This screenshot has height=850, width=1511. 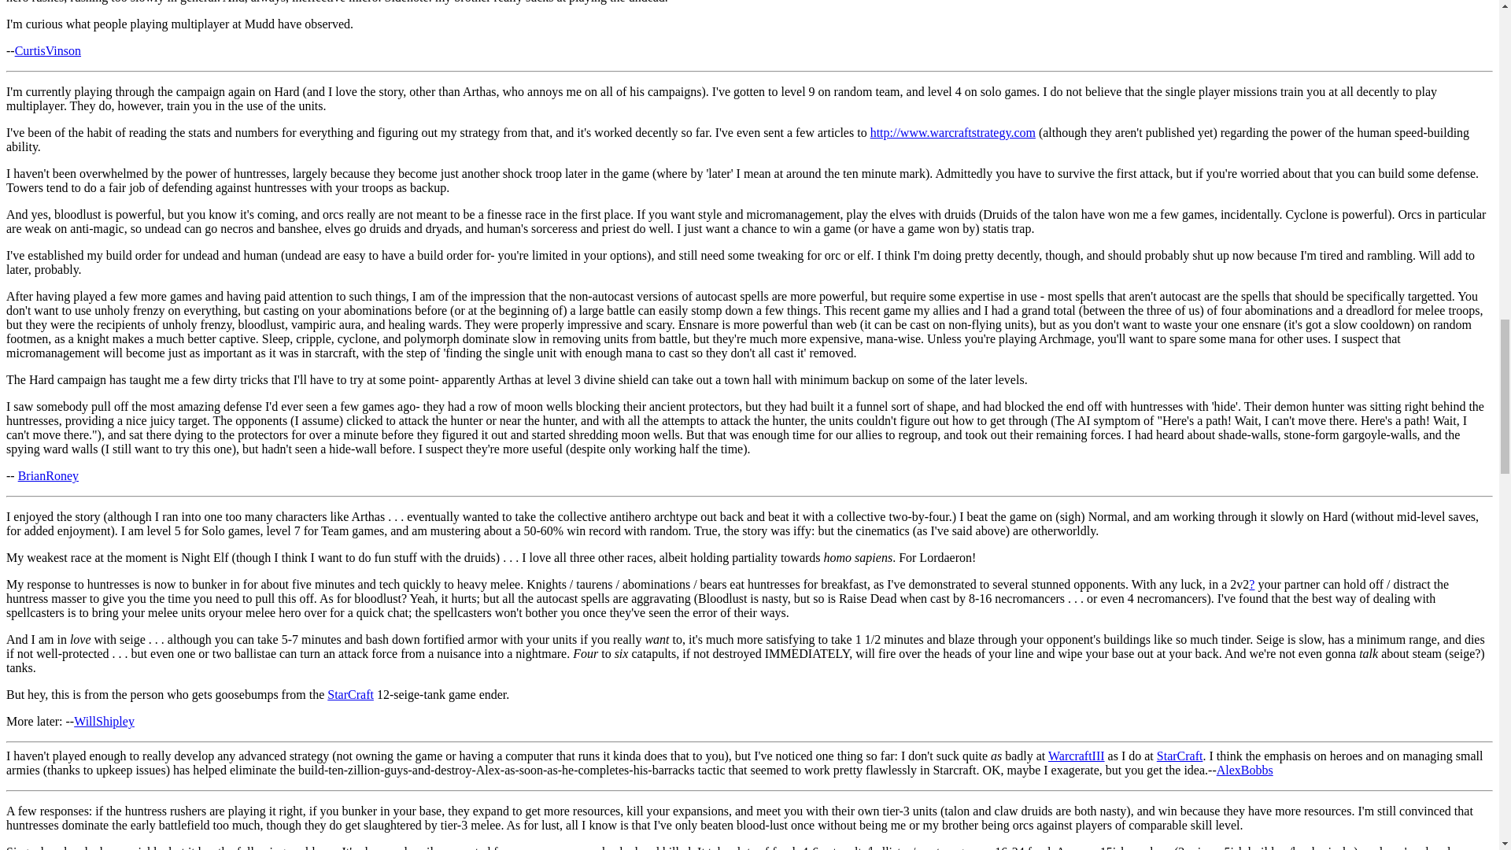 I want to click on WillShipley, so click(x=104, y=721).